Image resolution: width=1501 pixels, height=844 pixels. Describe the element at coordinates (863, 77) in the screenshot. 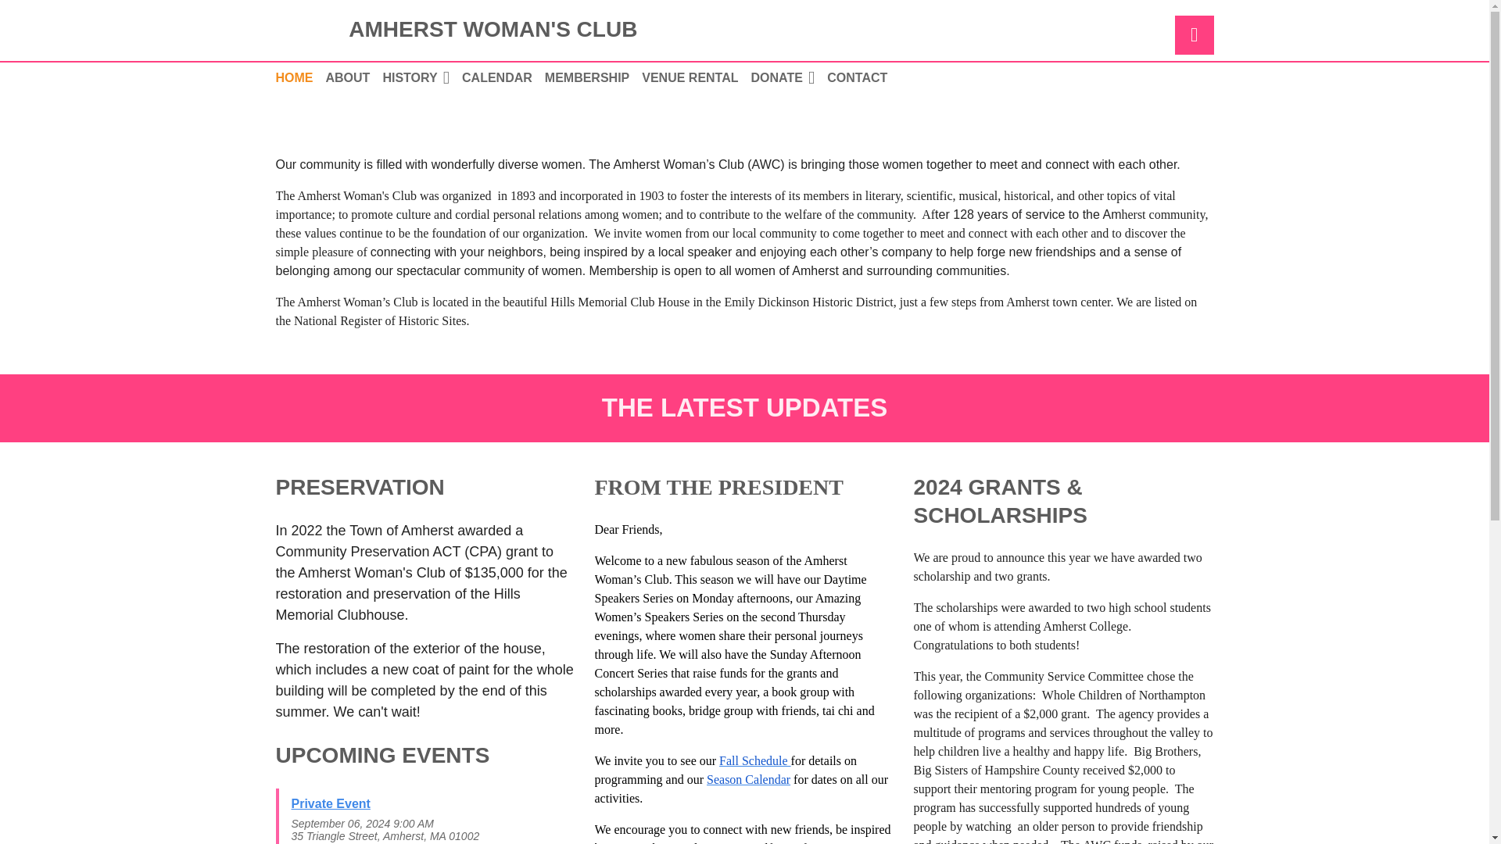

I see `CONTACT` at that location.